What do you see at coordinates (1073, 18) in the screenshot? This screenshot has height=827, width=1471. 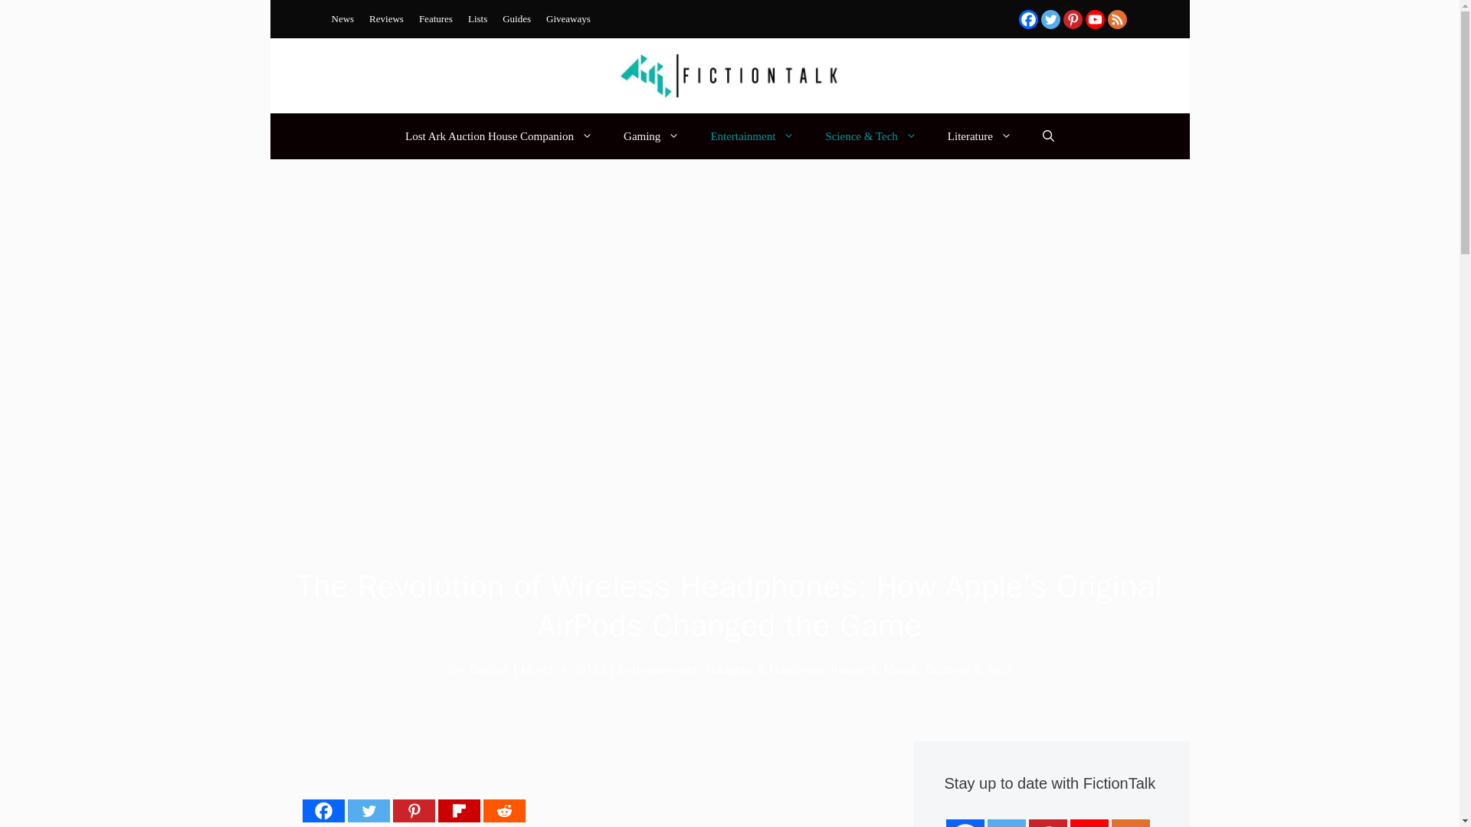 I see `Pinterest` at bounding box center [1073, 18].